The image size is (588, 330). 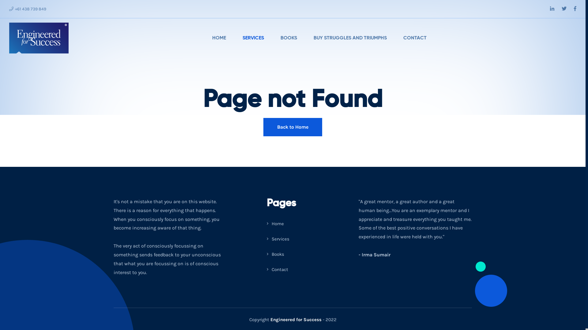 What do you see at coordinates (275, 224) in the screenshot?
I see `Home` at bounding box center [275, 224].